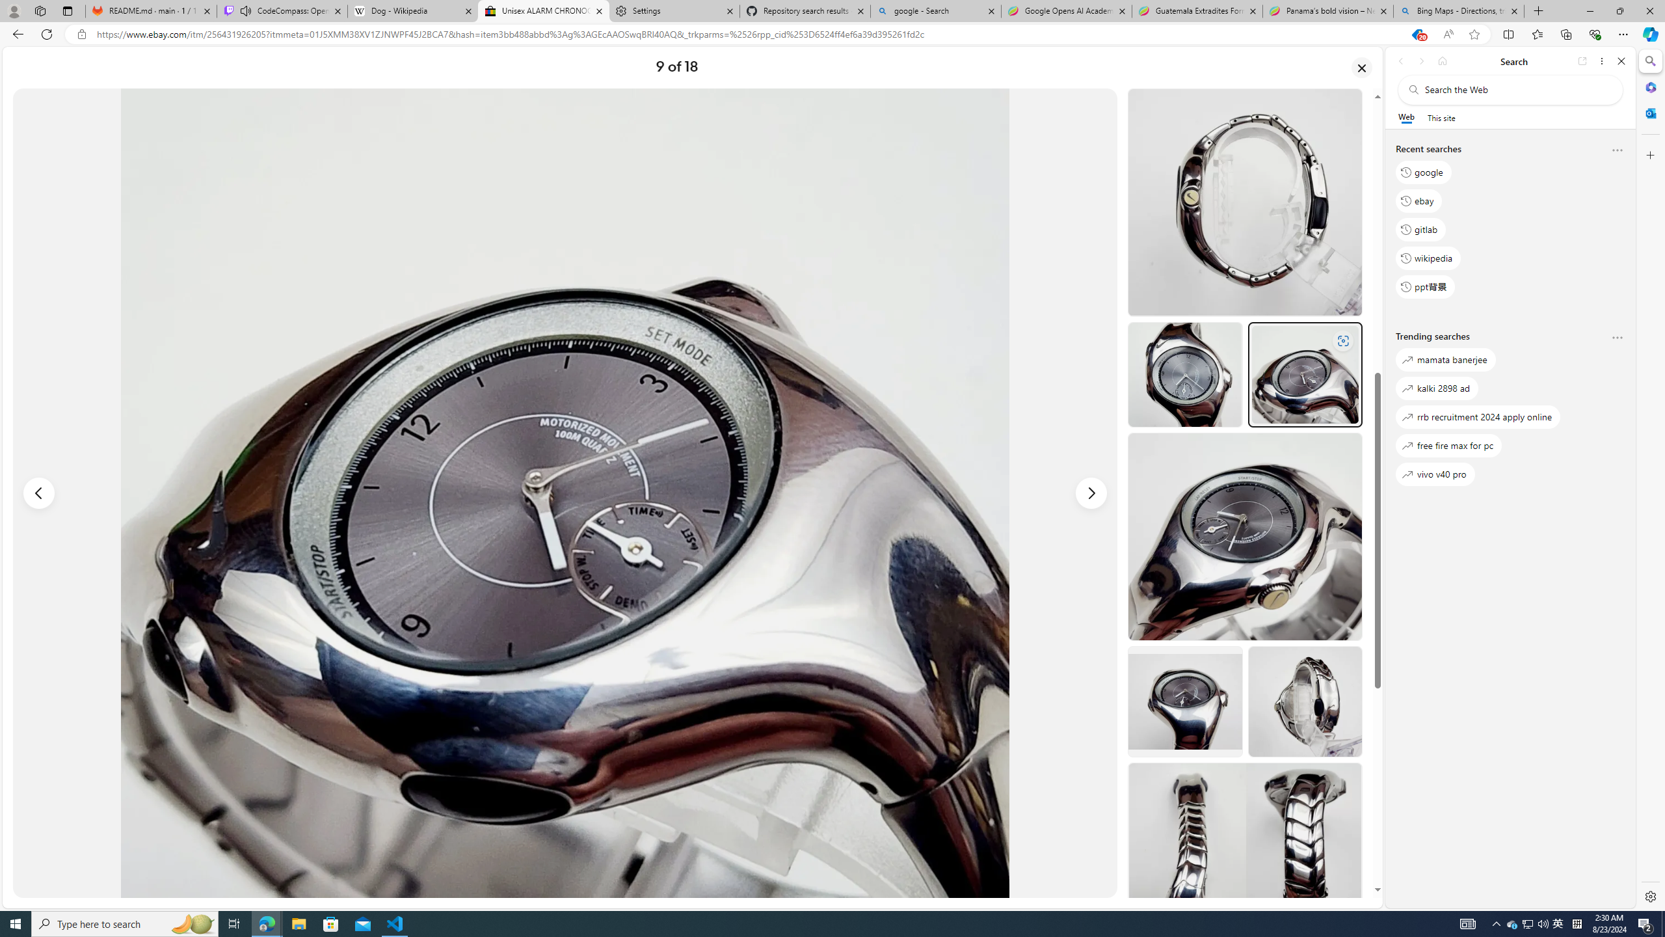 This screenshot has height=937, width=1665. I want to click on free fire max for pc, so click(1448, 445).